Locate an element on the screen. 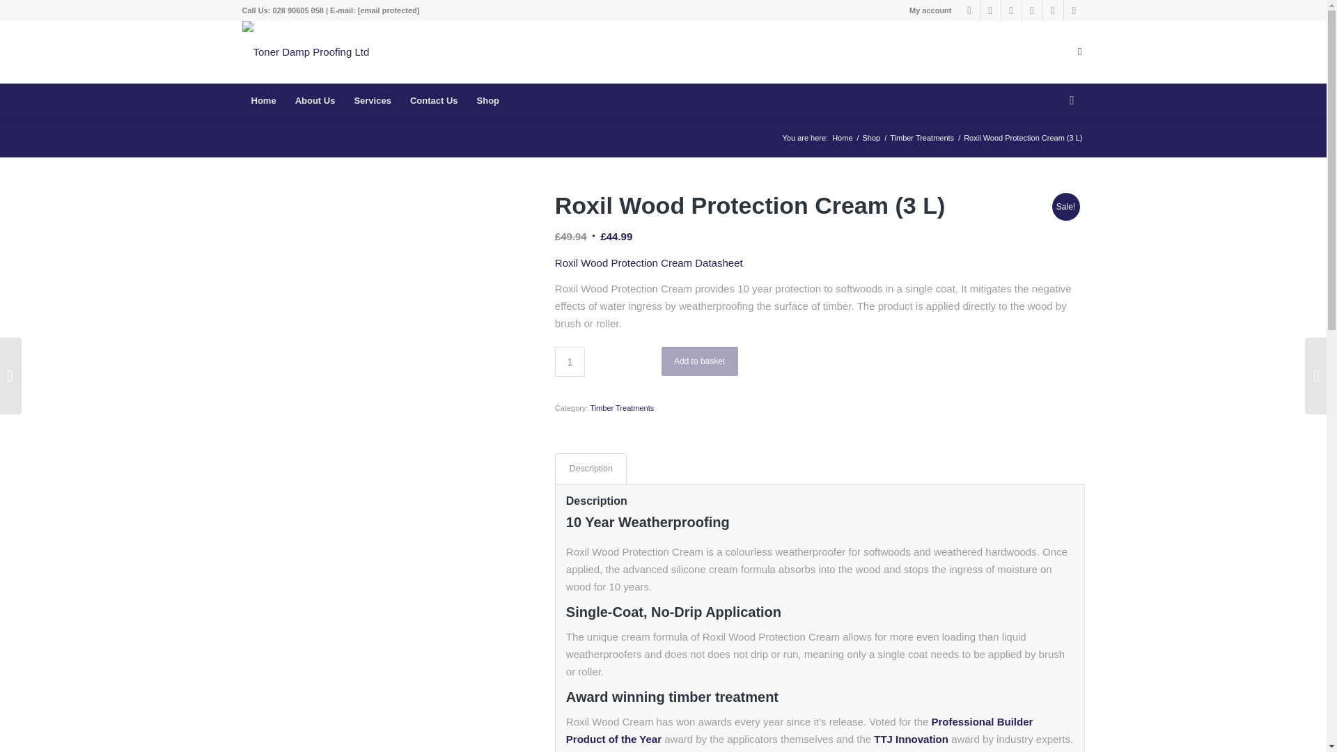 This screenshot has width=1337, height=752. Timber Treatments is located at coordinates (921, 138).